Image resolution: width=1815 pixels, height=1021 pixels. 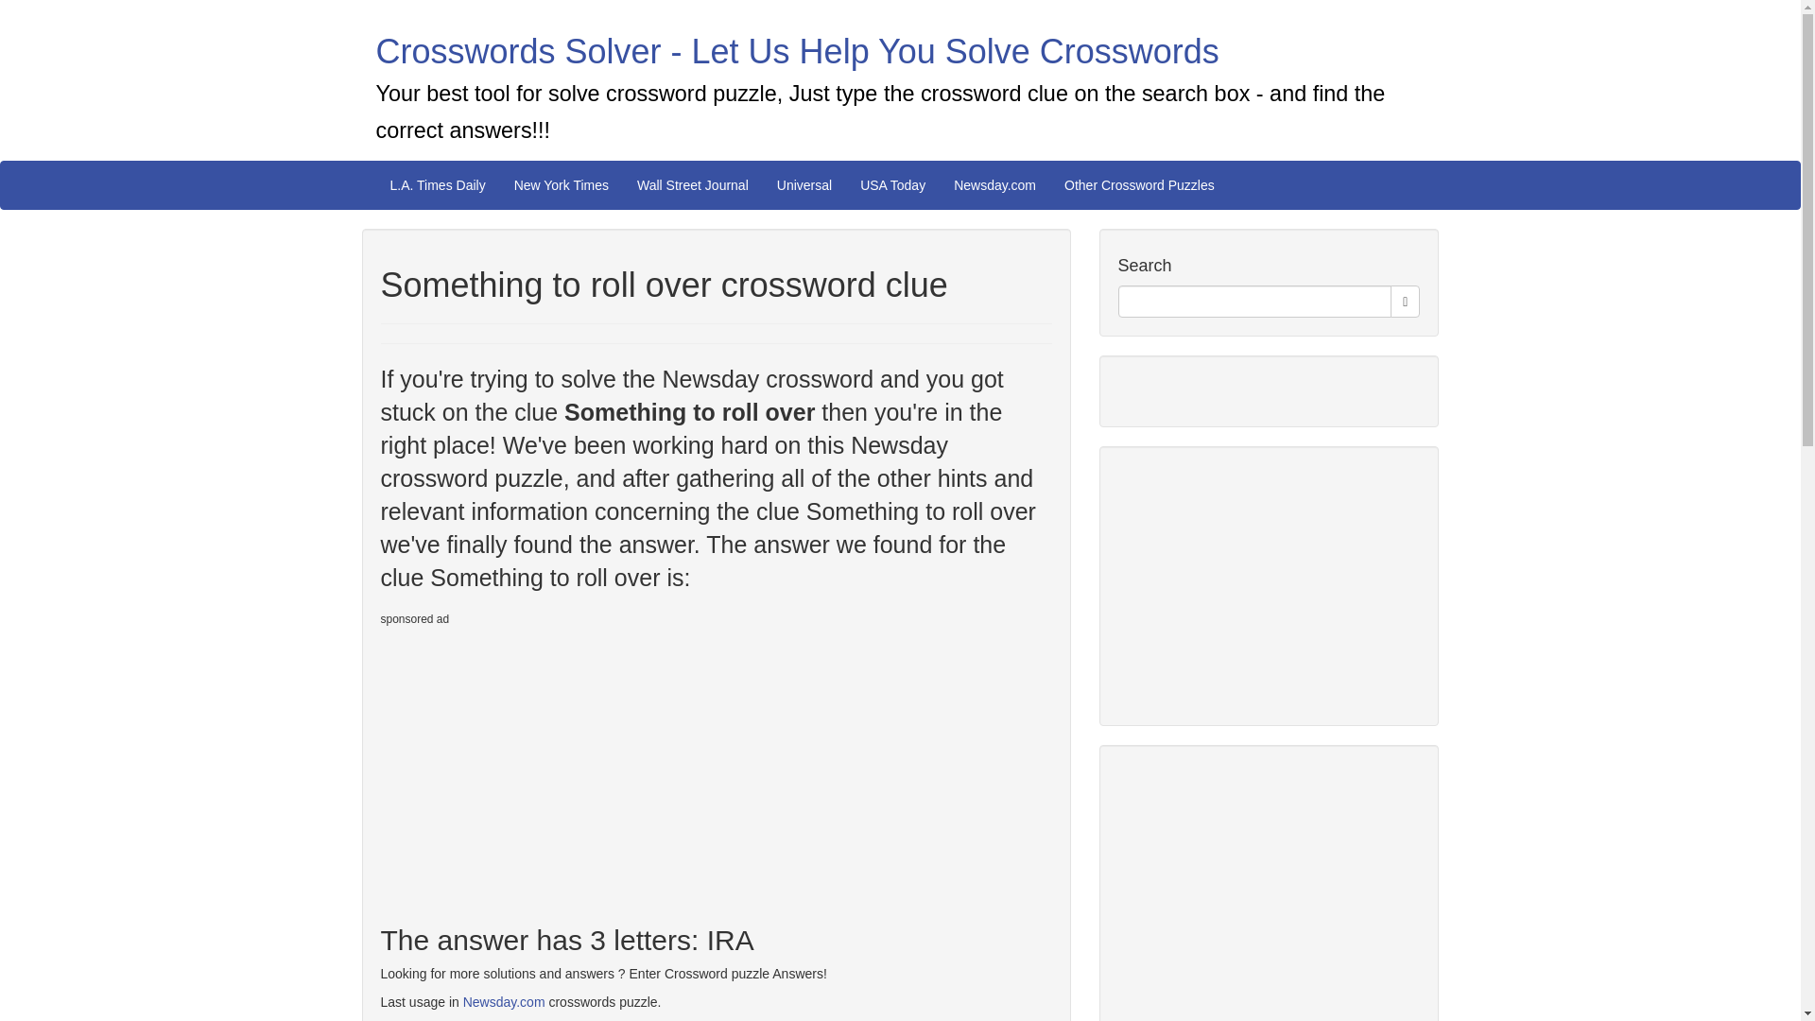 What do you see at coordinates (994, 185) in the screenshot?
I see `Newsday.com` at bounding box center [994, 185].